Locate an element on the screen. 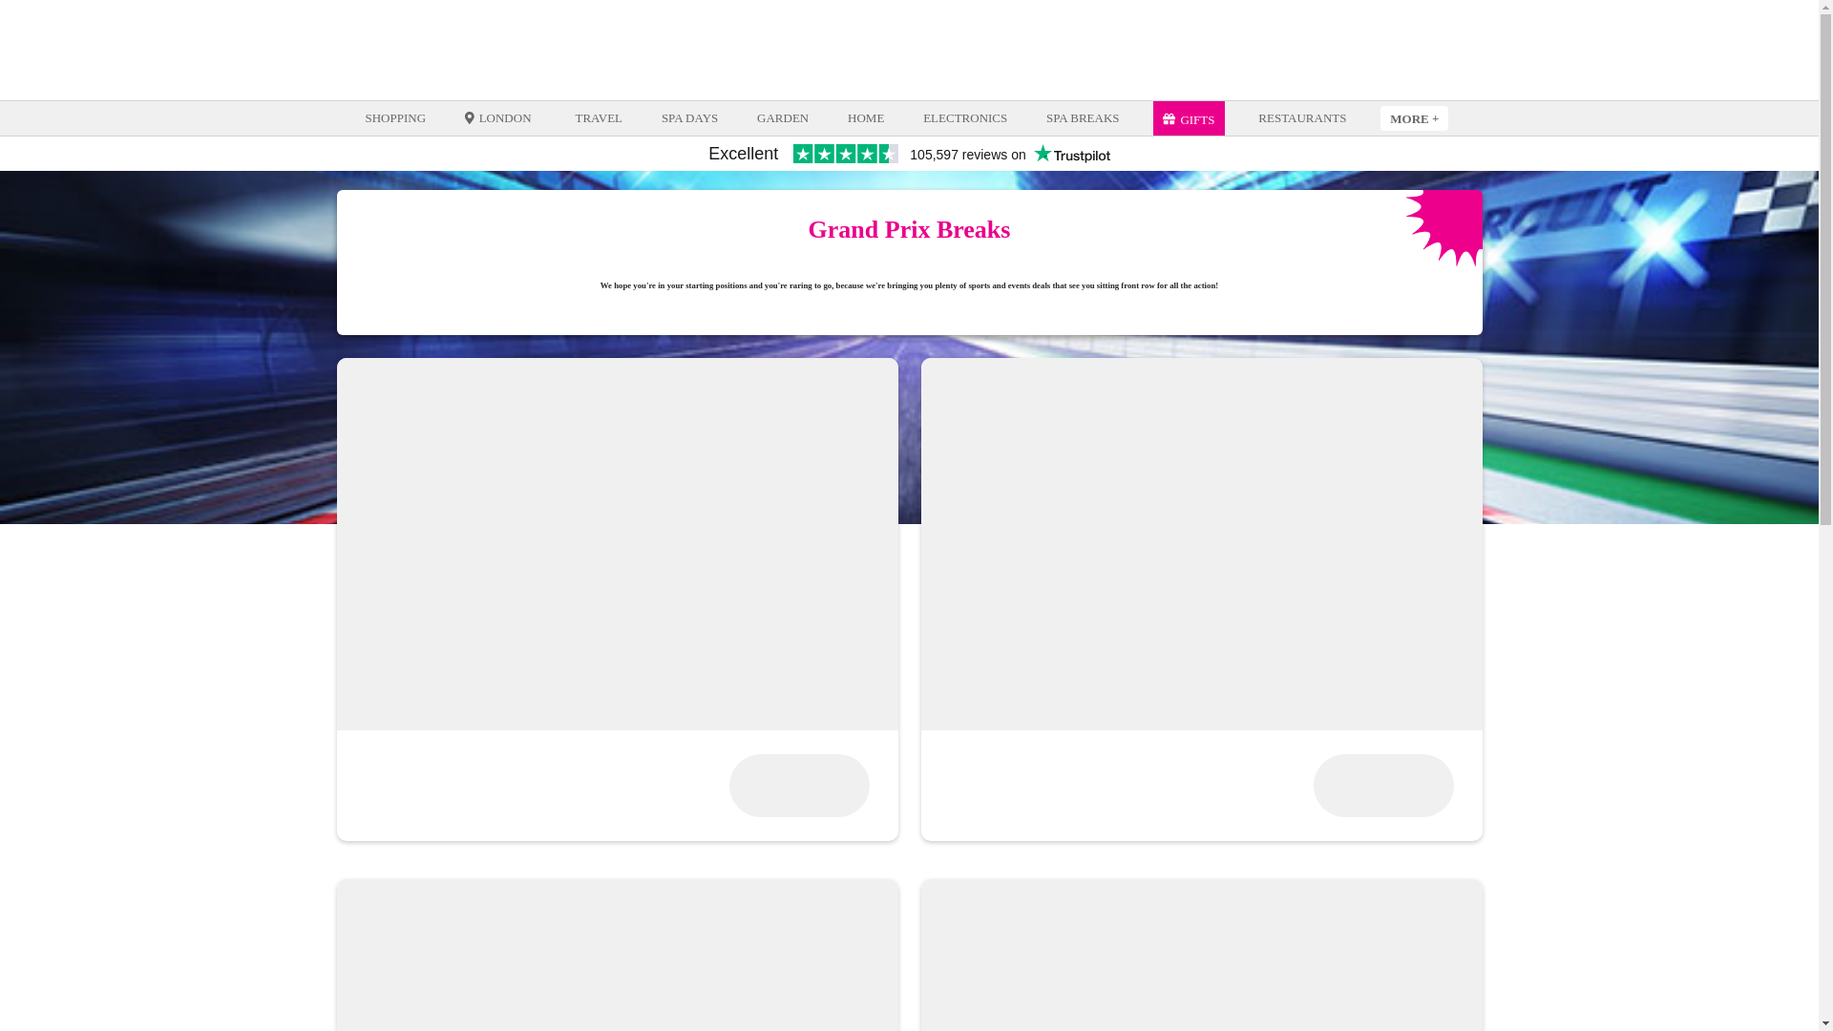 This screenshot has width=1833, height=1031. ELECTRONICS is located at coordinates (964, 118).